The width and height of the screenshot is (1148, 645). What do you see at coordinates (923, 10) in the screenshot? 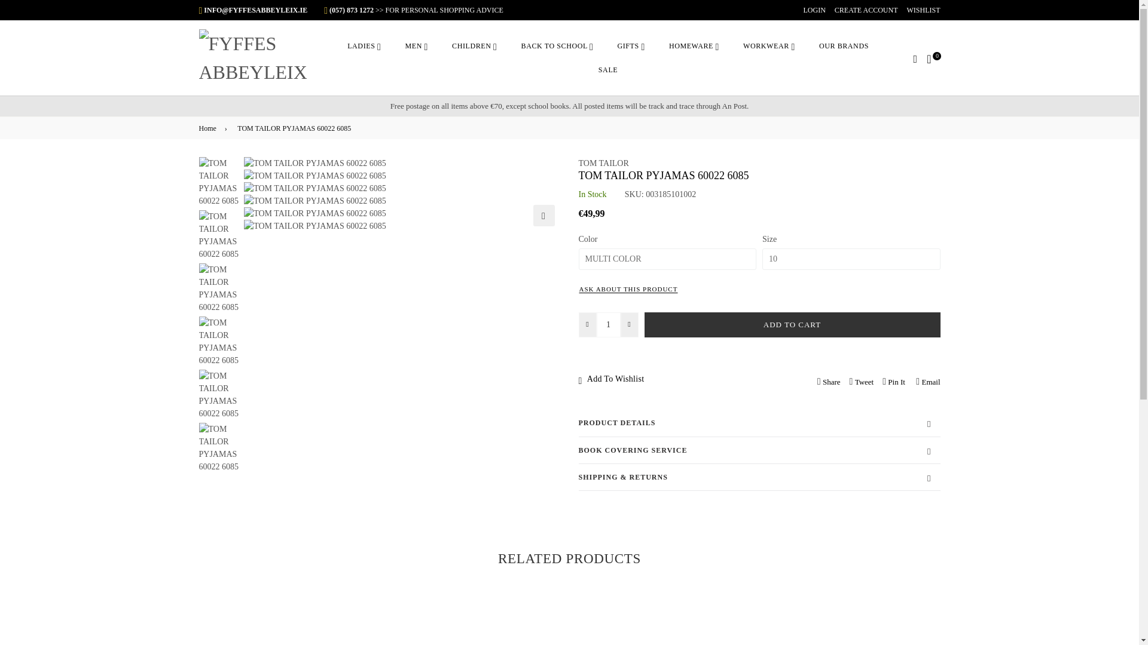
I see `WISHLIST` at bounding box center [923, 10].